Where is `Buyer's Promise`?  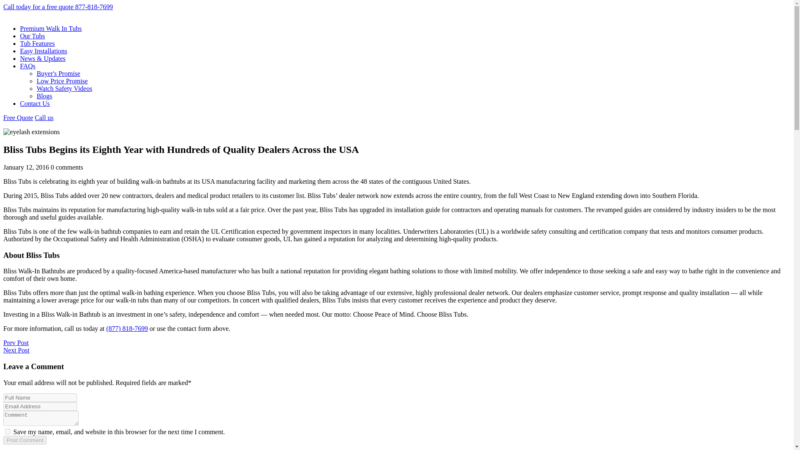
Buyer's Promise is located at coordinates (58, 73).